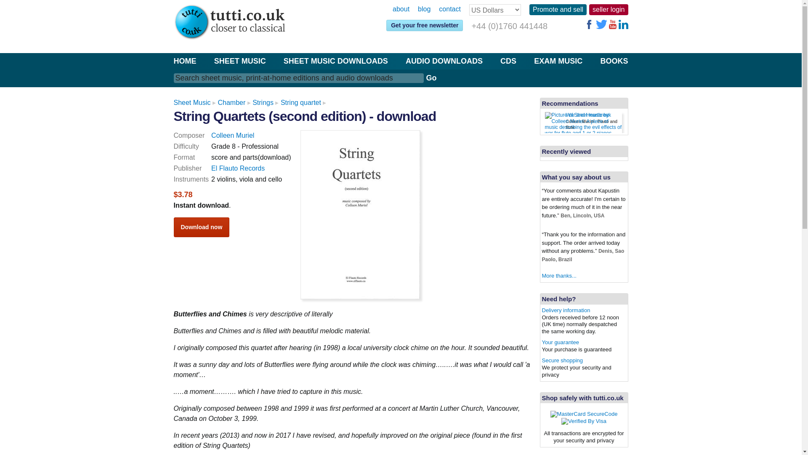 This screenshot has height=455, width=808. What do you see at coordinates (444, 61) in the screenshot?
I see `AUDIO DOWNLOADS` at bounding box center [444, 61].